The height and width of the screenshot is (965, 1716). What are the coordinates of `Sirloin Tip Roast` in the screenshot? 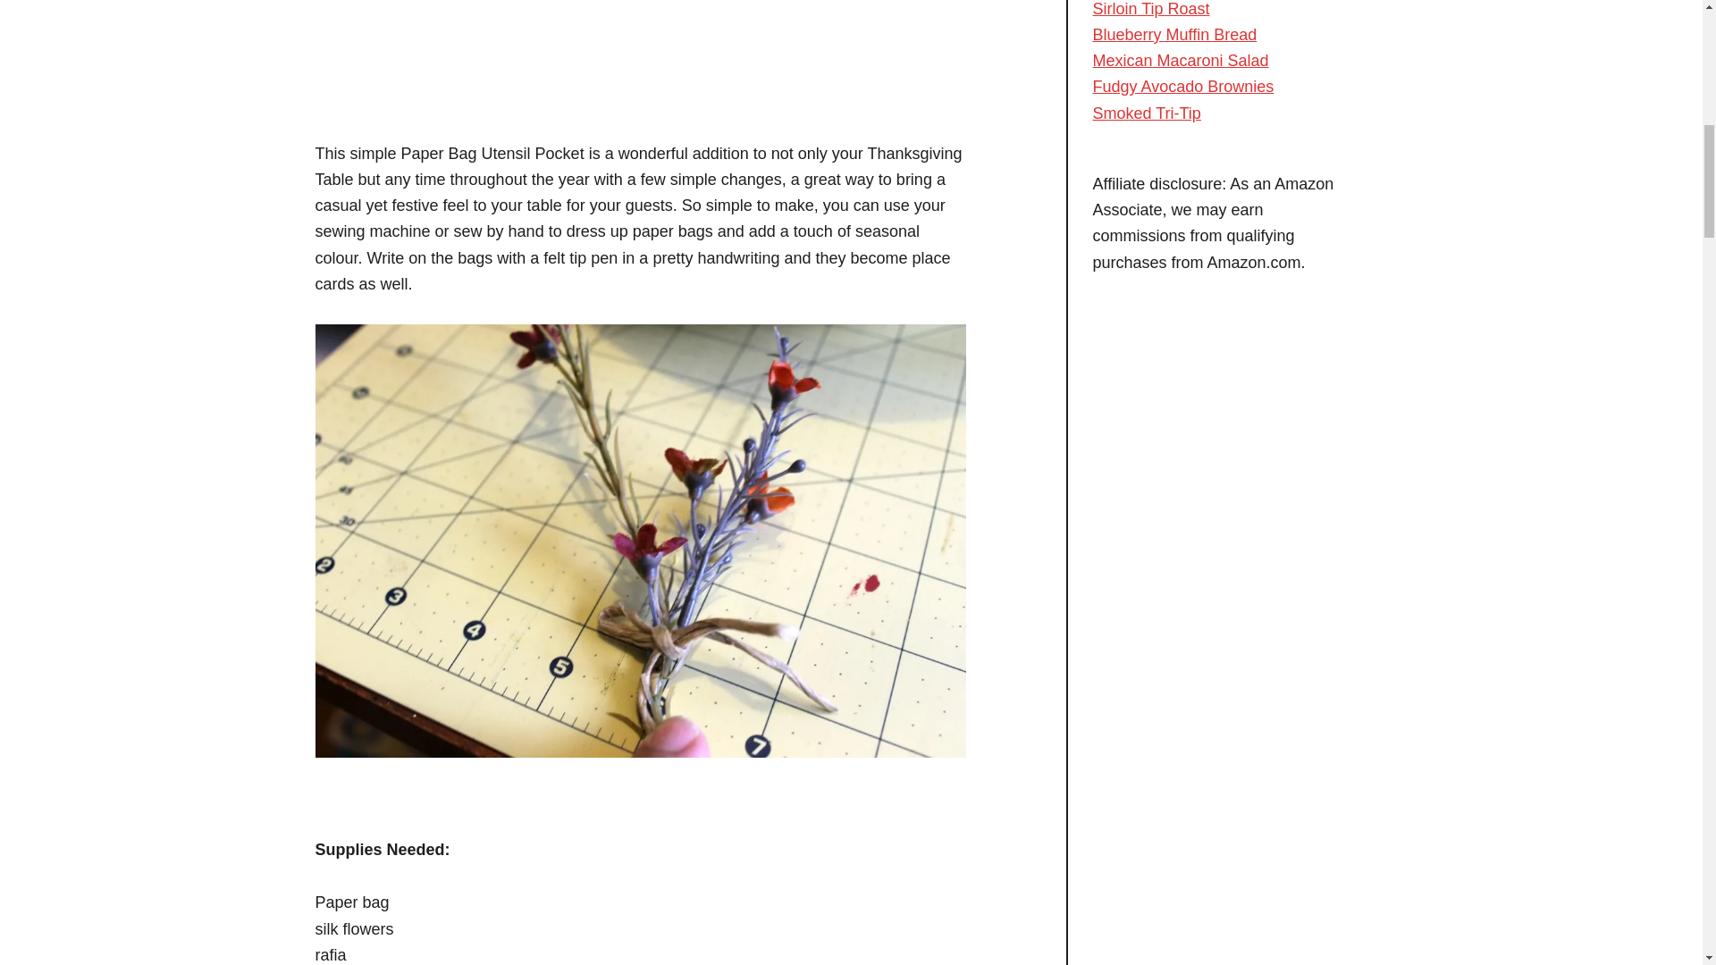 It's located at (1150, 9).